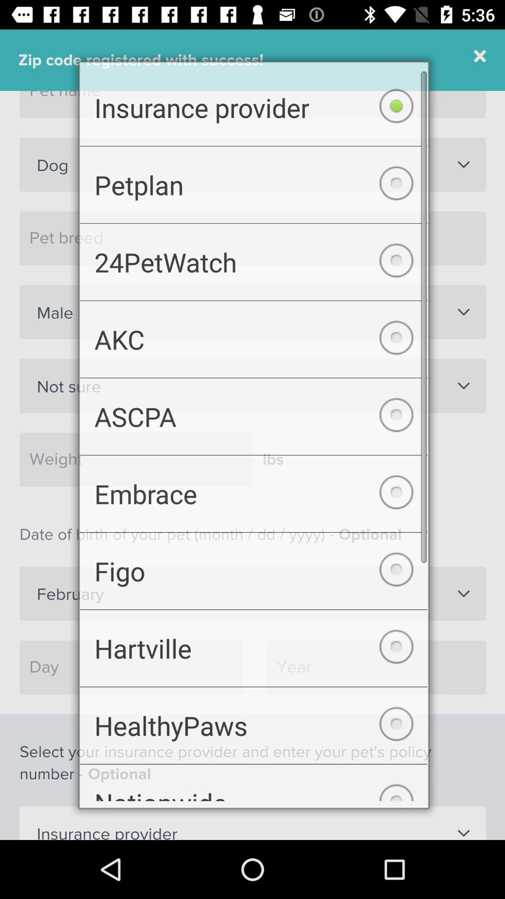 The height and width of the screenshot is (899, 505). Describe the element at coordinates (253, 416) in the screenshot. I see `tap checkbox below akc icon` at that location.